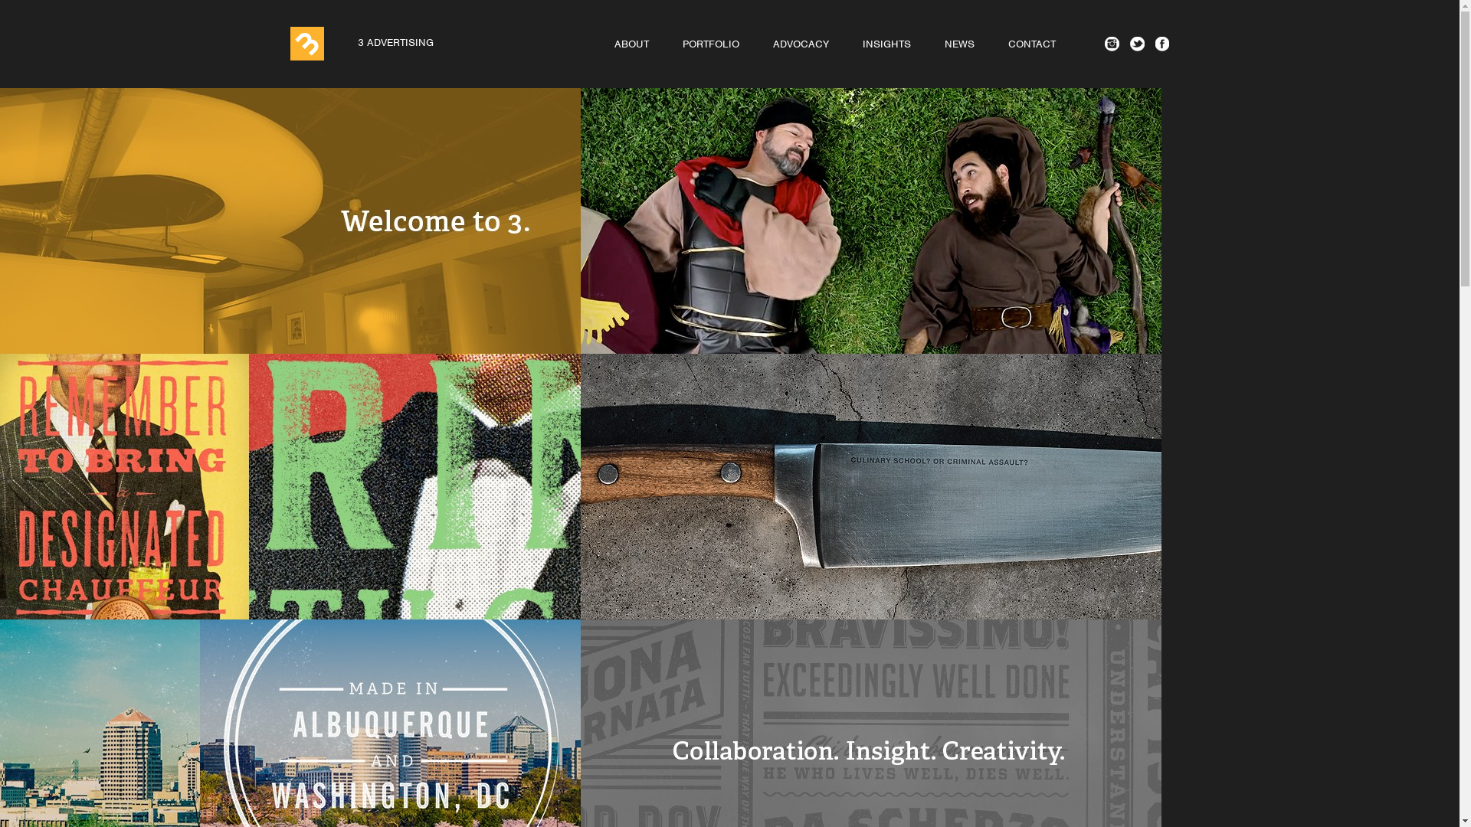 Image resolution: width=1471 pixels, height=827 pixels. Describe the element at coordinates (1032, 46) in the screenshot. I see `CONTACT` at that location.